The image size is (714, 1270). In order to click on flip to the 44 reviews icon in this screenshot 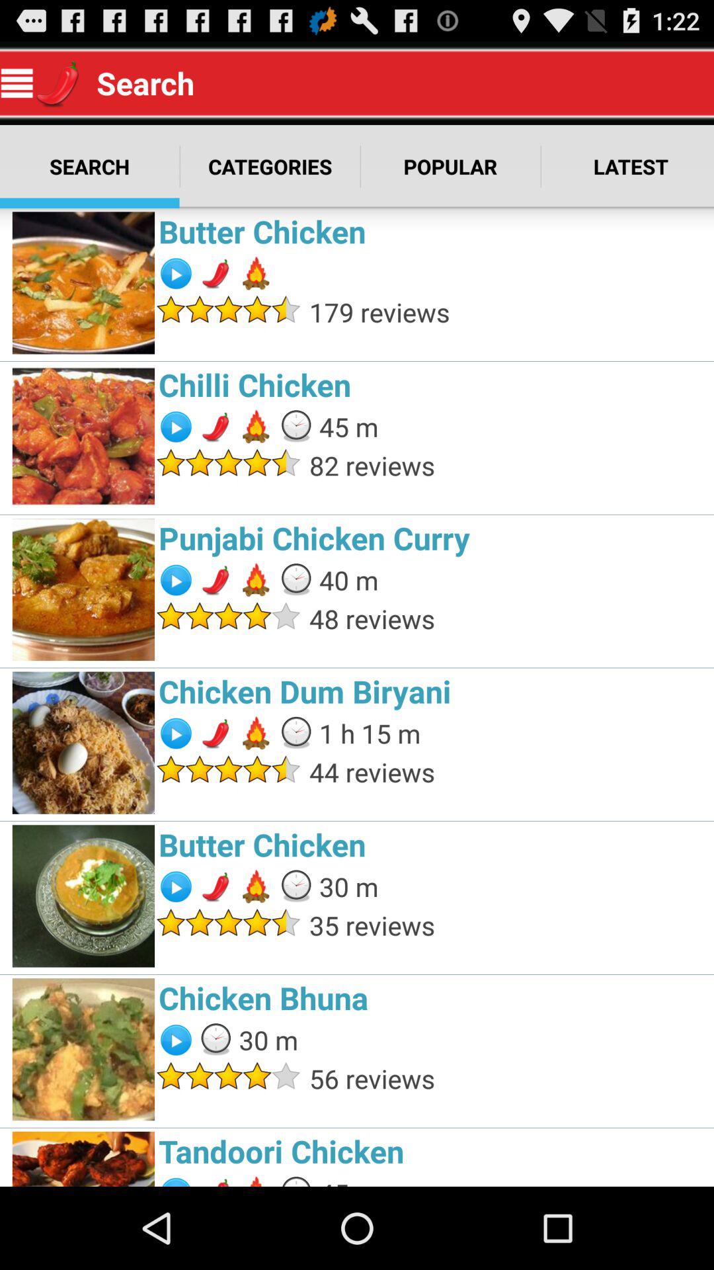, I will do `click(508, 771)`.